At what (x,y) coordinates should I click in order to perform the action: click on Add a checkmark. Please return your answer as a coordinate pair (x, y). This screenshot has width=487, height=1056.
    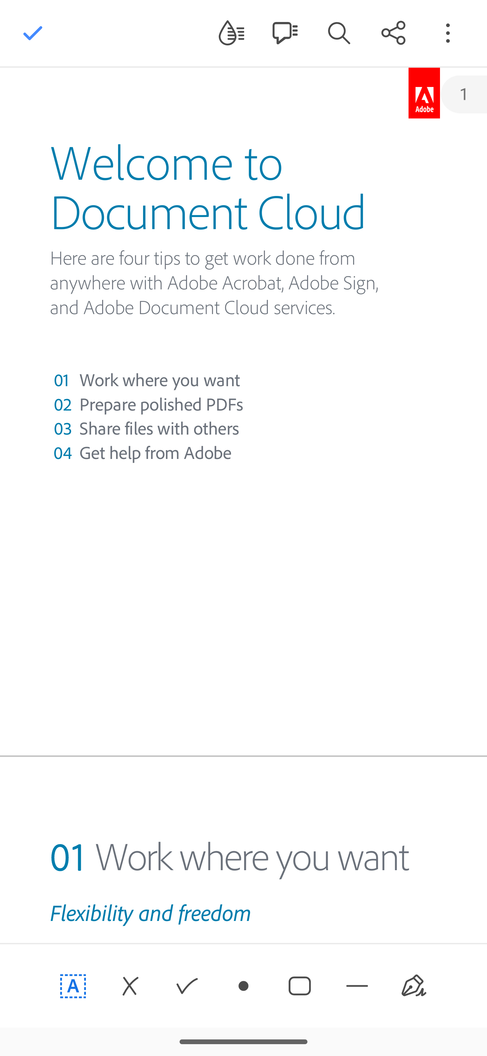
    Looking at the image, I should click on (187, 986).